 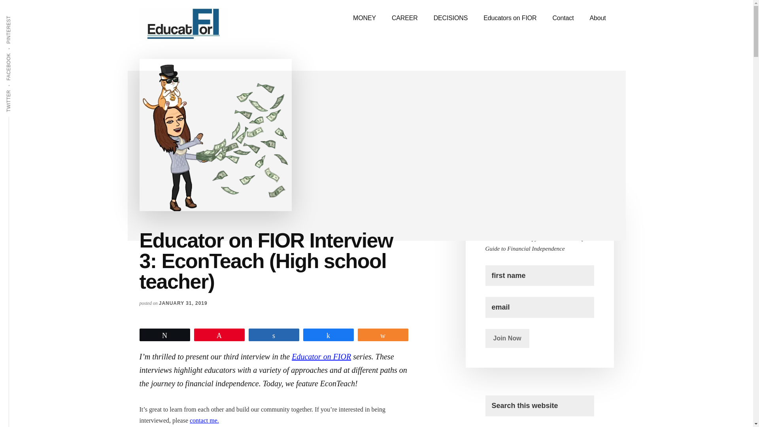 What do you see at coordinates (563, 18) in the screenshot?
I see `Contact` at bounding box center [563, 18].